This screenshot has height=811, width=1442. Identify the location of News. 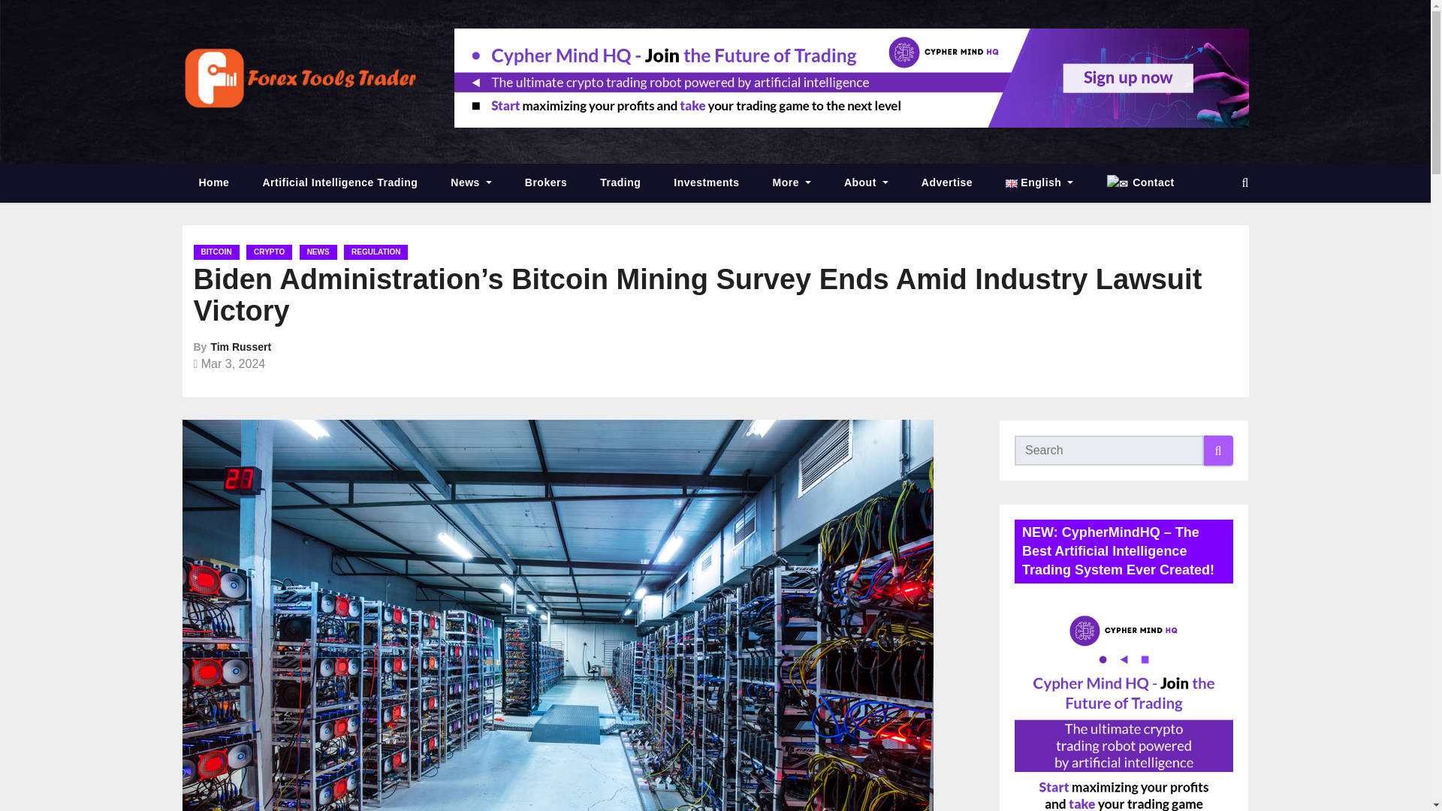
(471, 182).